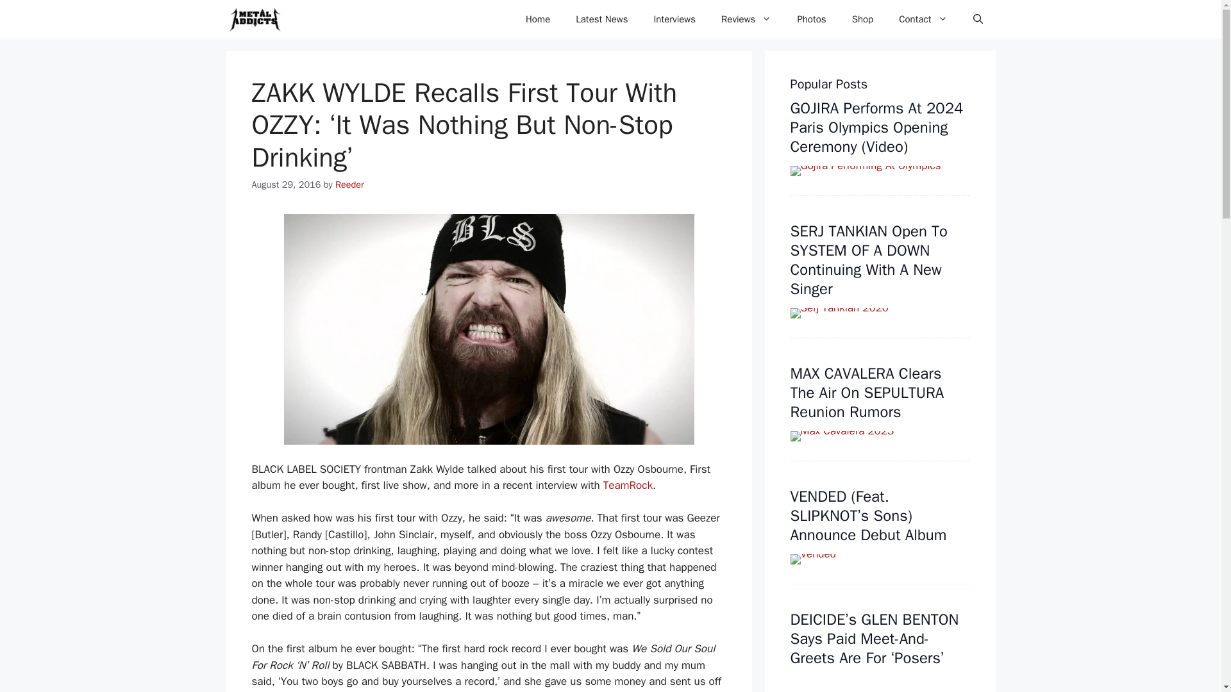 The width and height of the screenshot is (1231, 692). Describe the element at coordinates (349, 185) in the screenshot. I see `Reeder` at that location.